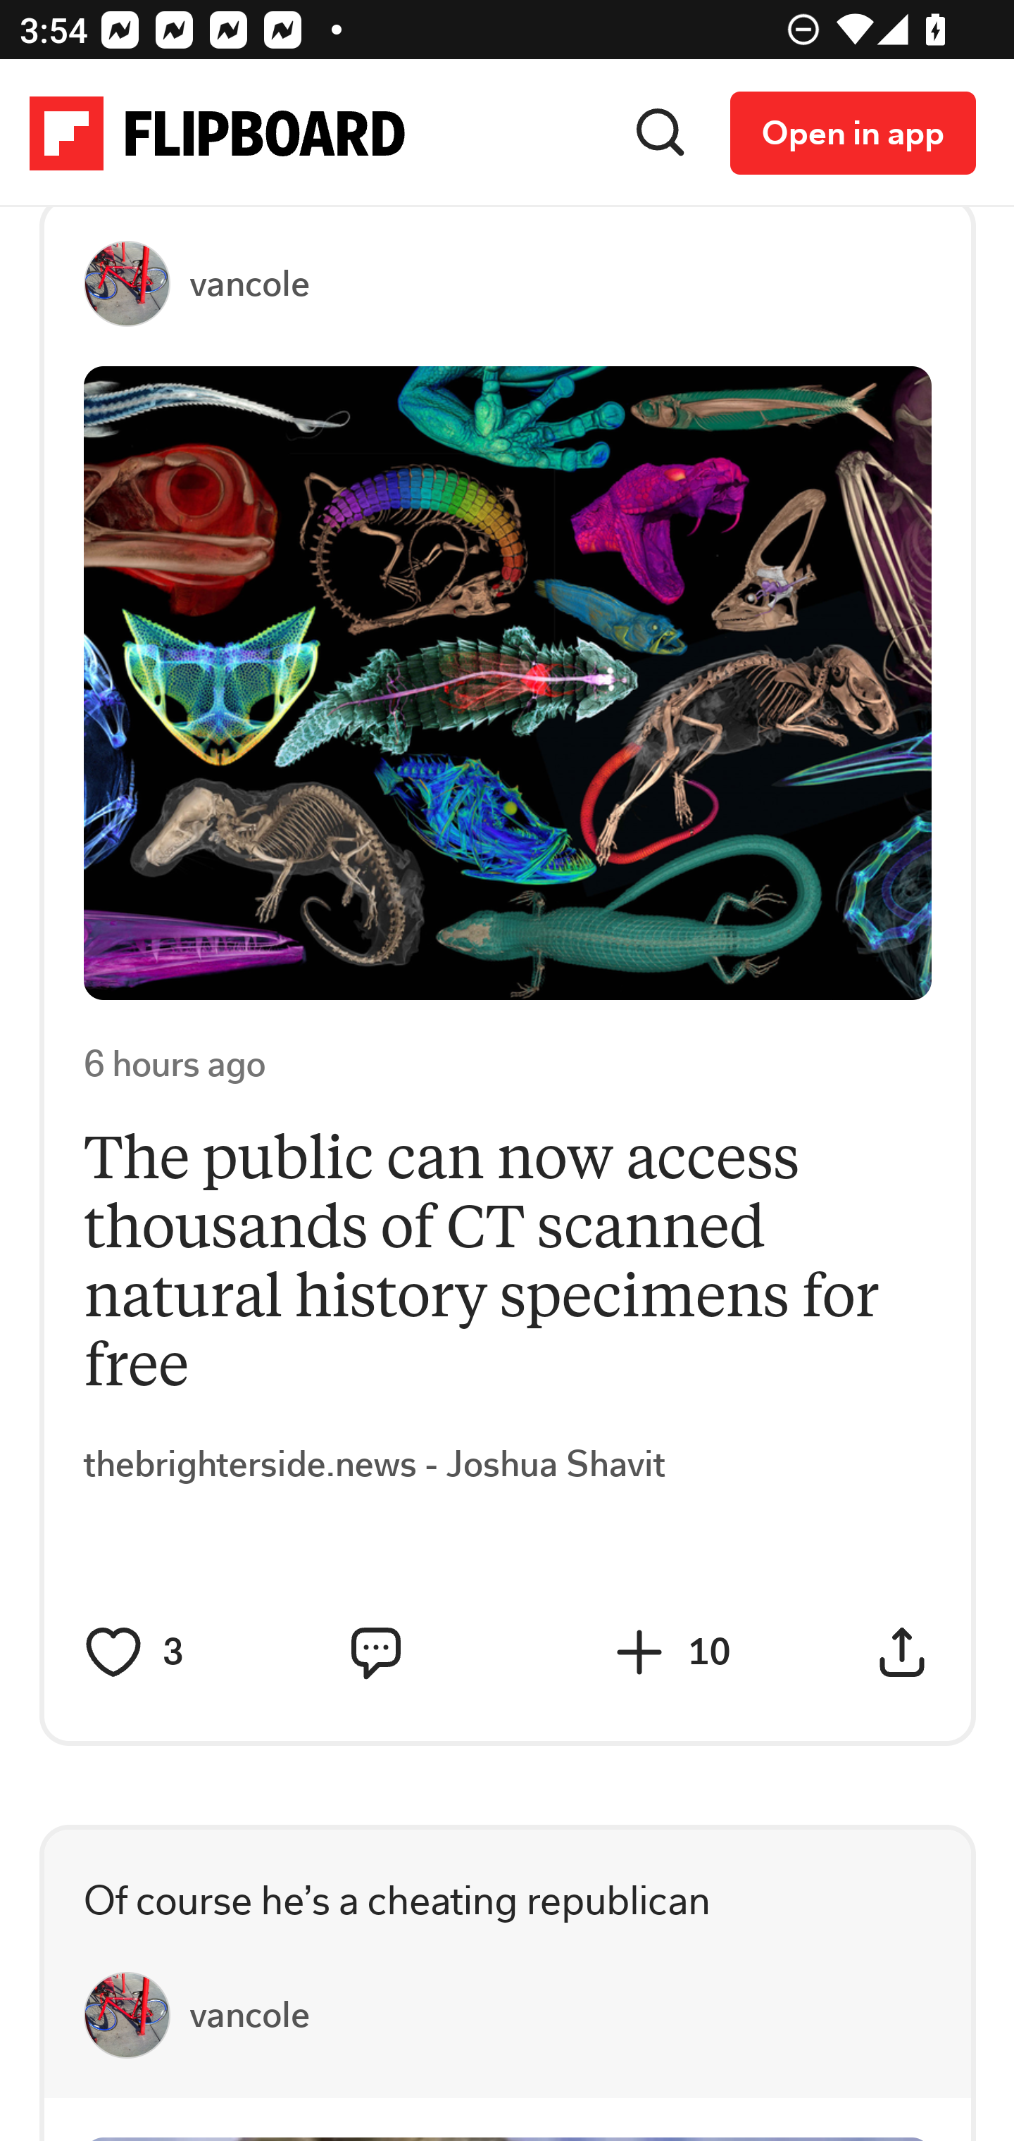  What do you see at coordinates (138, 286) in the screenshot?
I see `Avatar - vancole` at bounding box center [138, 286].